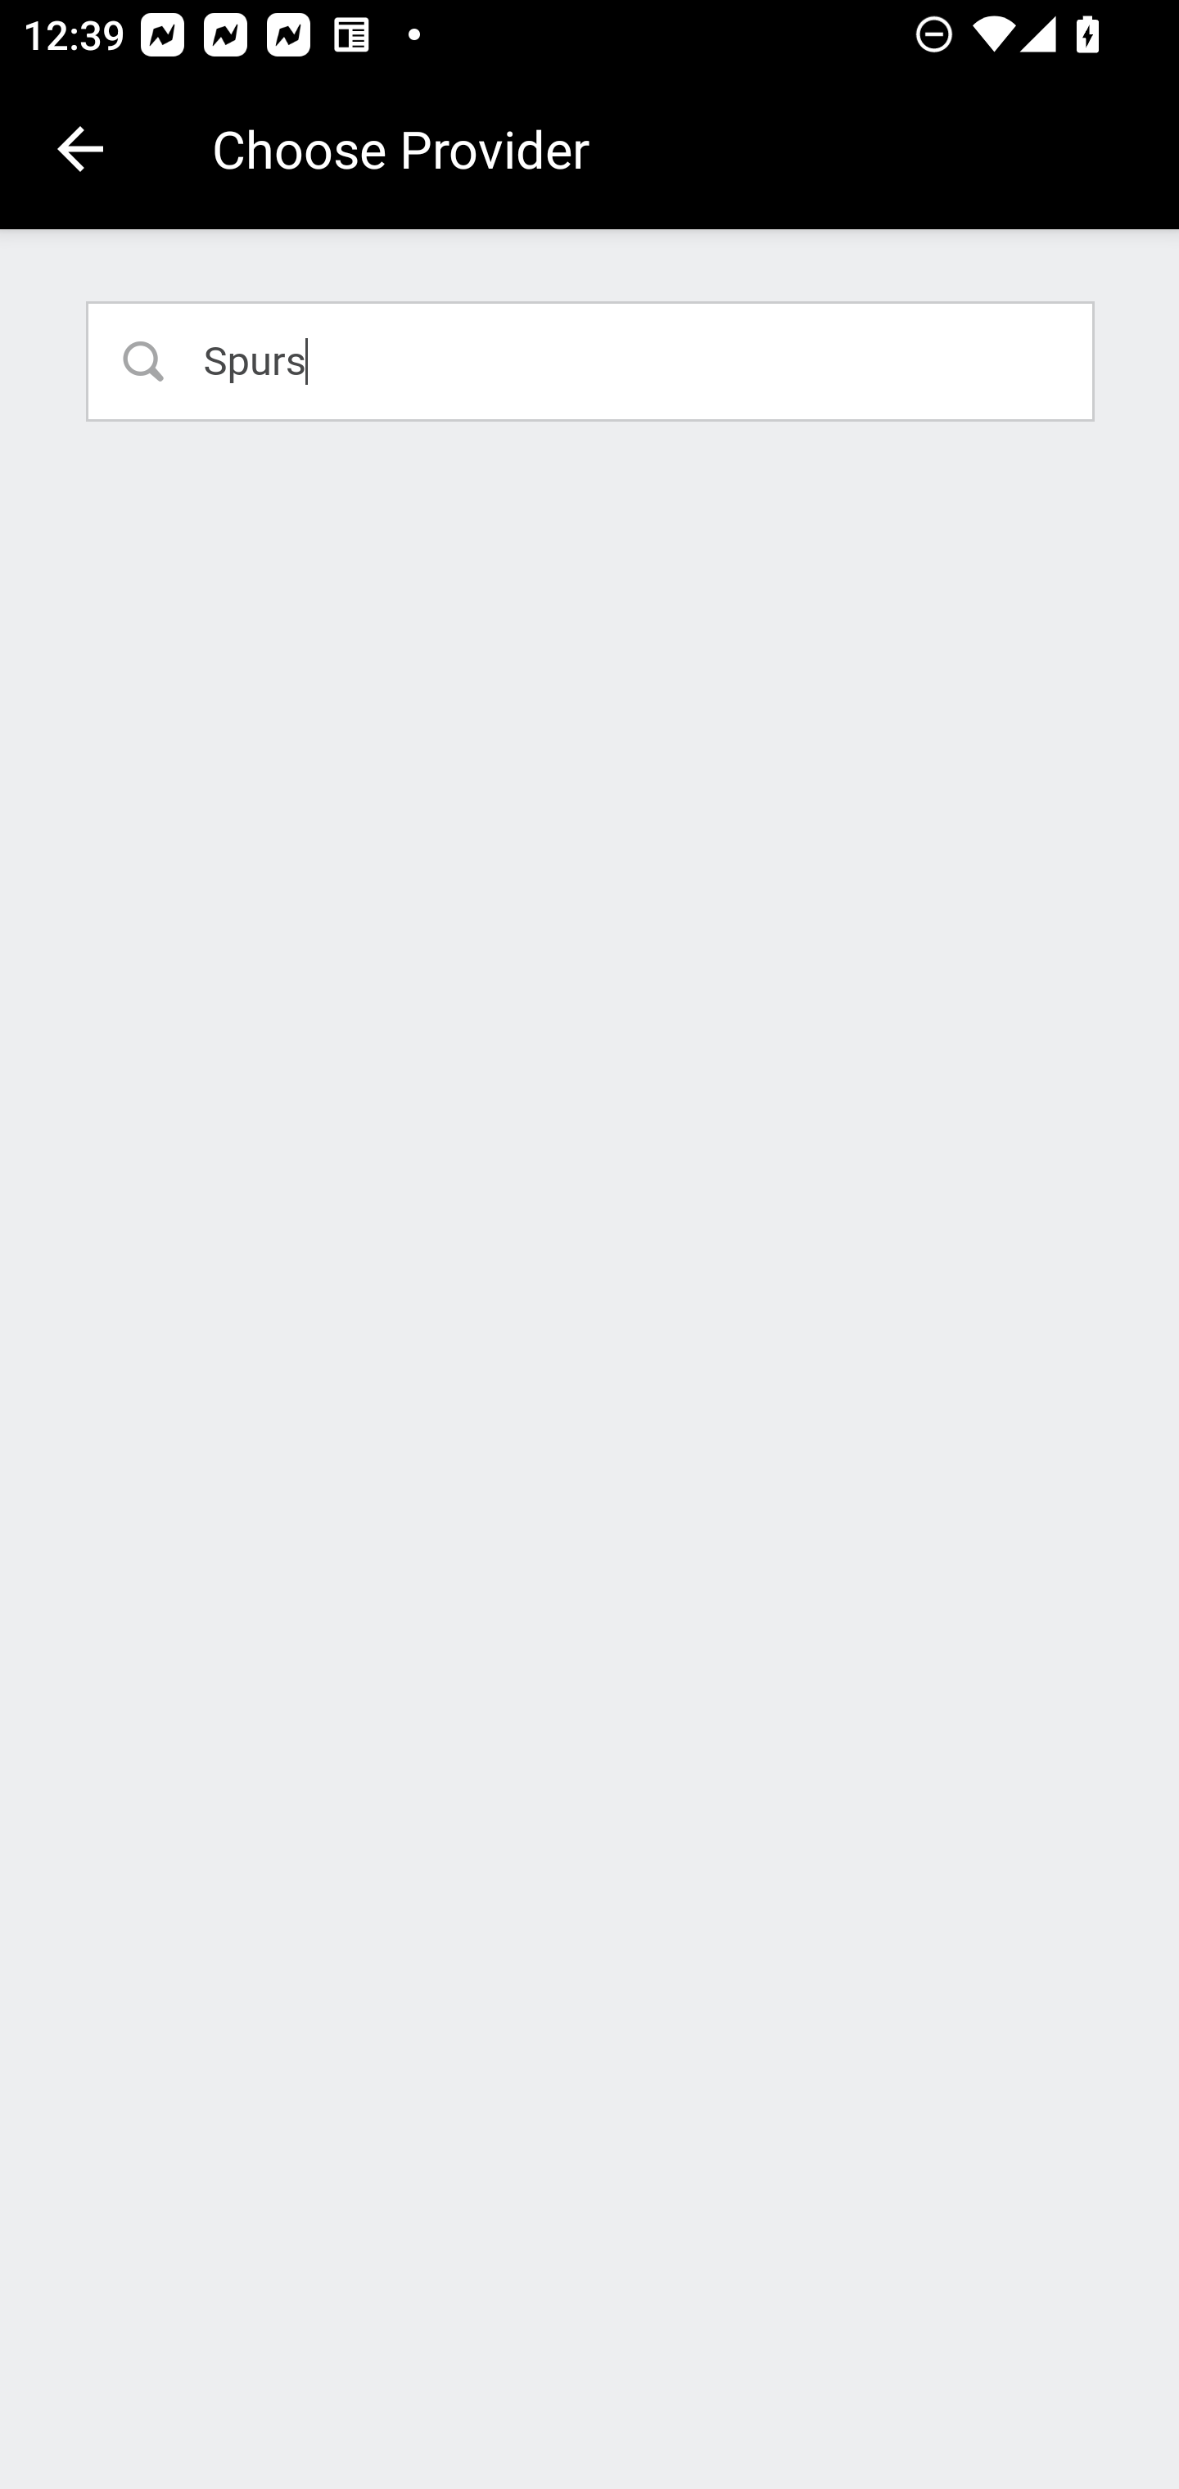 Image resolution: width=1179 pixels, height=2489 pixels. Describe the element at coordinates (80, 149) in the screenshot. I see `Navigate up` at that location.